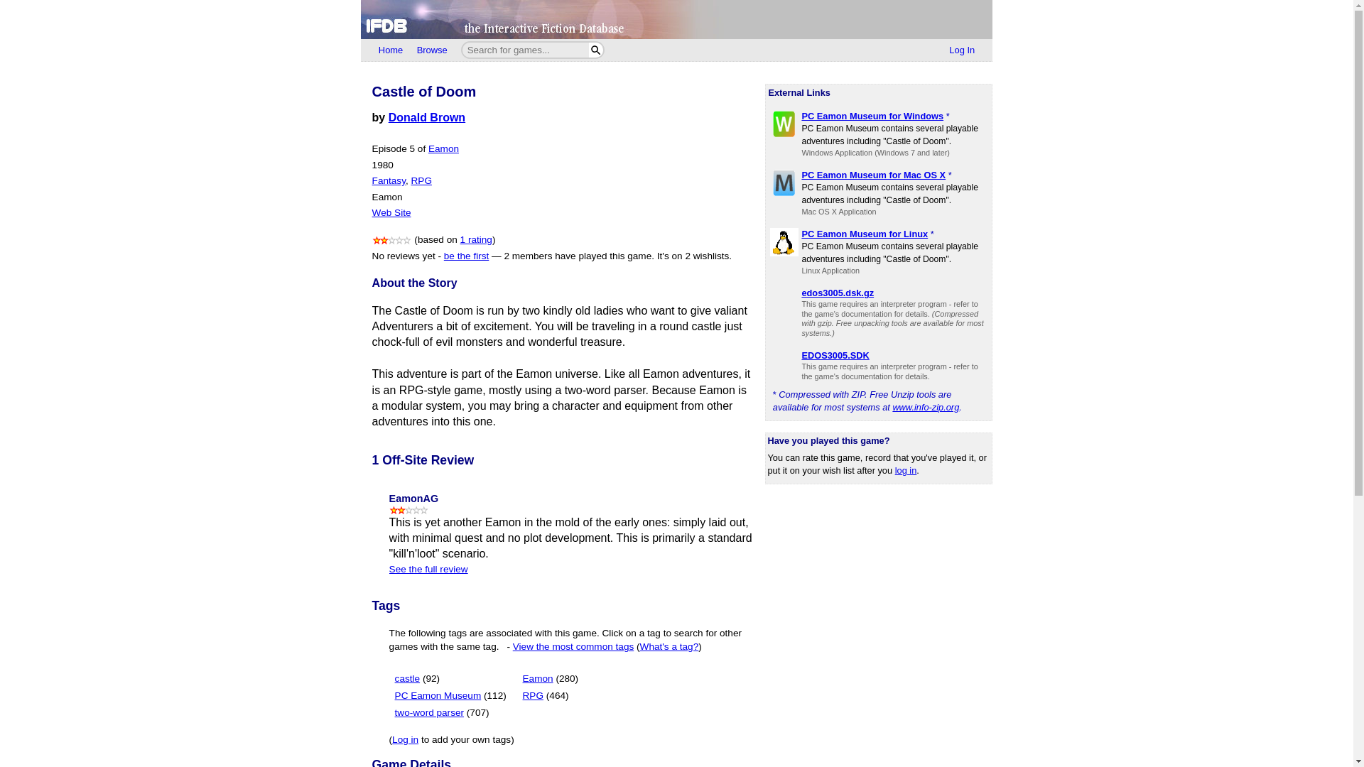  Describe the element at coordinates (872, 115) in the screenshot. I see `PC Eamon Museum for Windows` at that location.